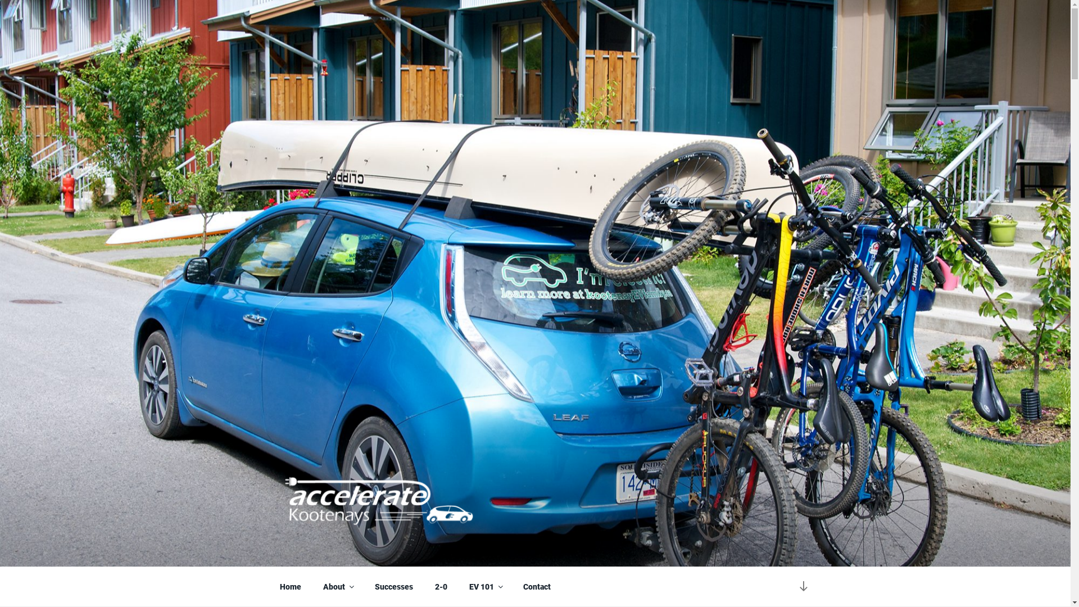 The height and width of the screenshot is (607, 1079). Describe the element at coordinates (432, 552) in the screenshot. I see `ACCELERATE KOOTENAYS` at that location.